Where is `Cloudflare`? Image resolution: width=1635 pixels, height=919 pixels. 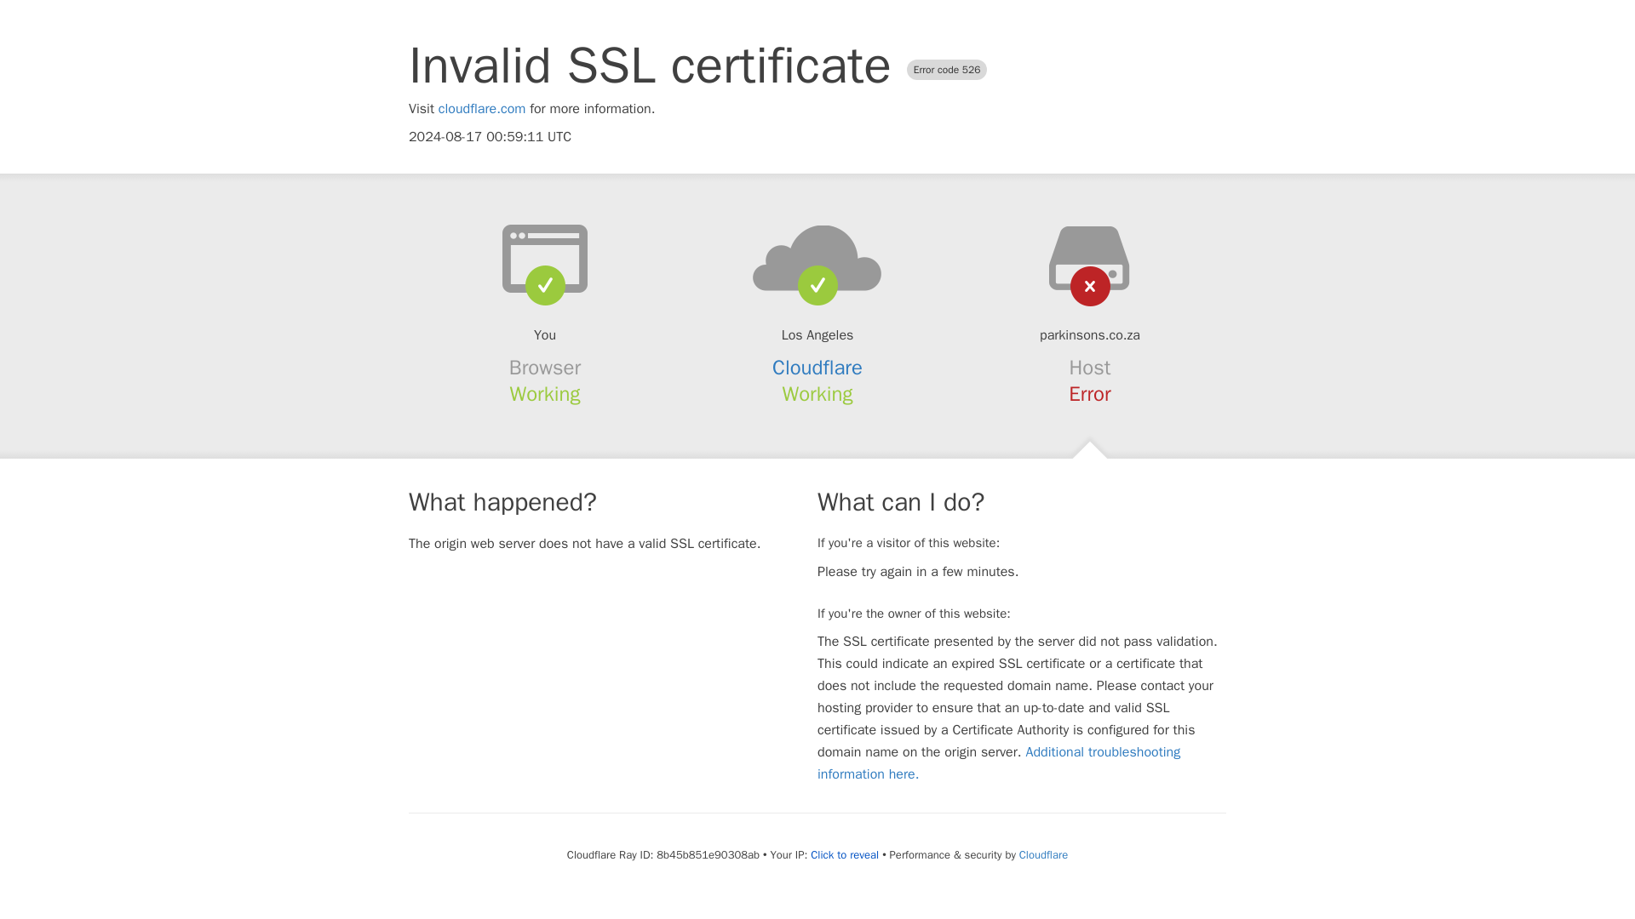 Cloudflare is located at coordinates (817, 368).